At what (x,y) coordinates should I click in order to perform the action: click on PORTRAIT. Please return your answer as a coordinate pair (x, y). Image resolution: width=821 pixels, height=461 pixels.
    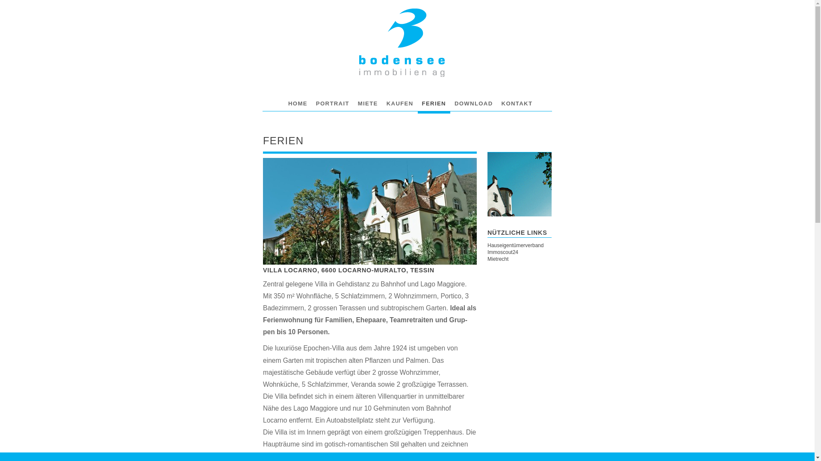
    Looking at the image, I should click on (333, 104).